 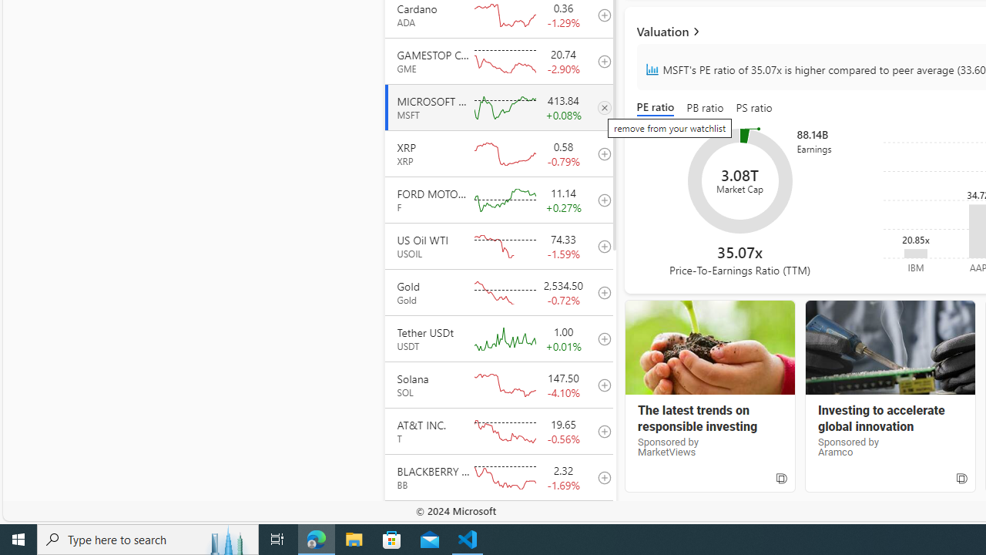 I want to click on PE ratio, so click(x=658, y=108).